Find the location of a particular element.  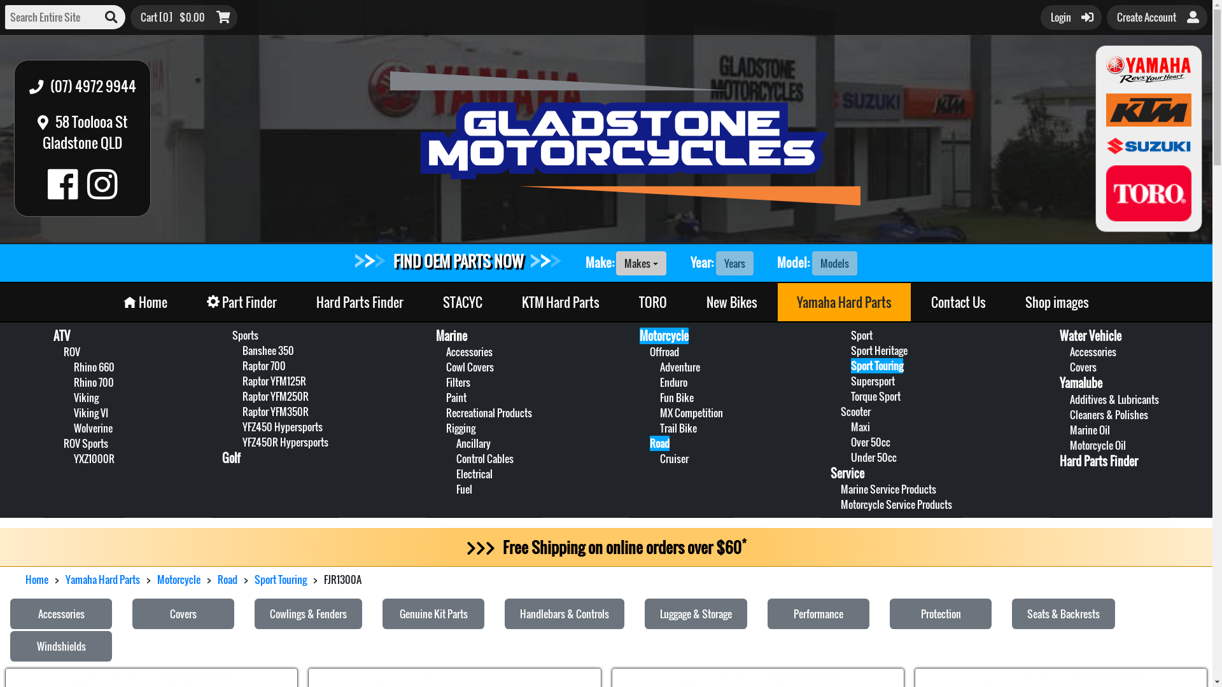

Motorcycle Oil is located at coordinates (1098, 445).